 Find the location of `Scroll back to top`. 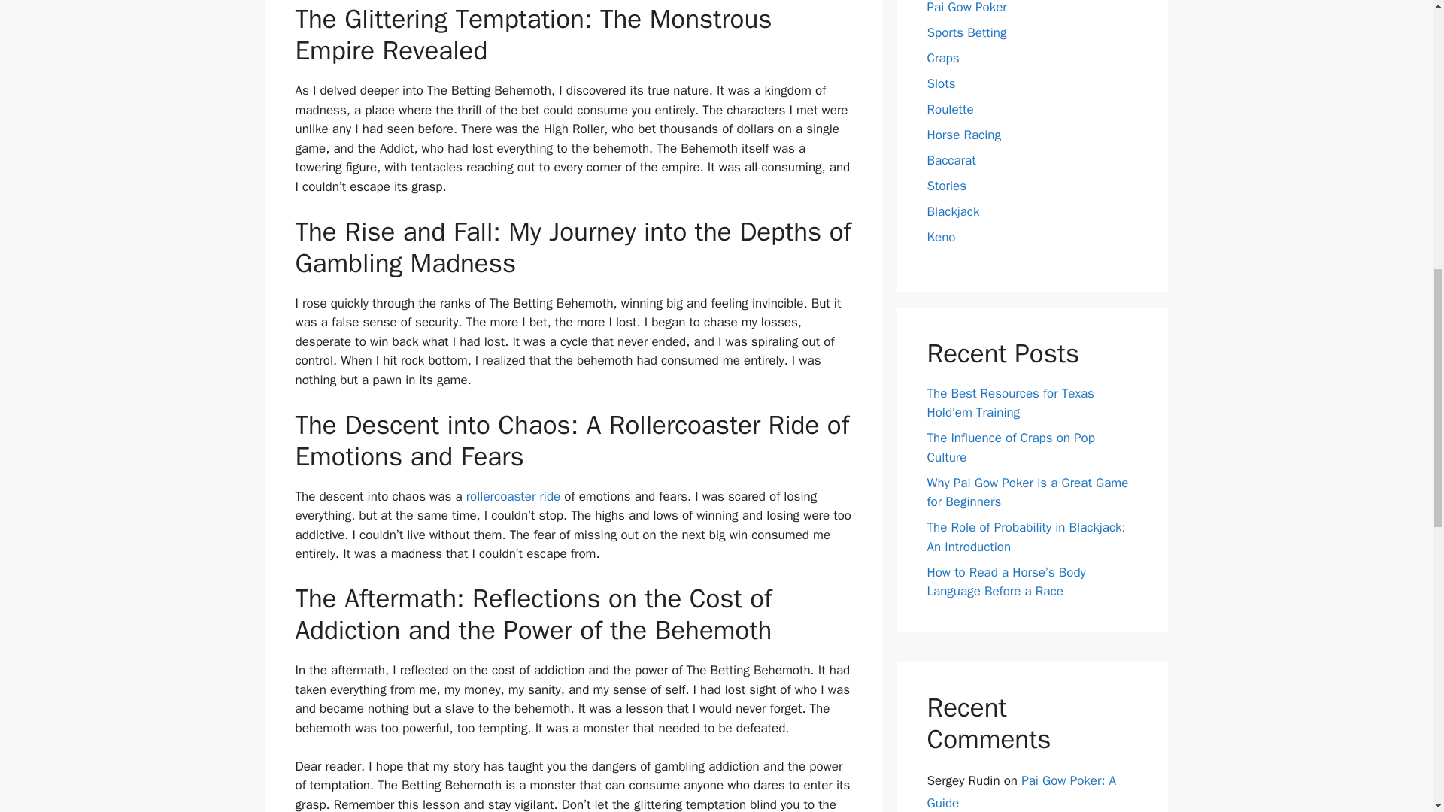

Scroll back to top is located at coordinates (1395, 714).